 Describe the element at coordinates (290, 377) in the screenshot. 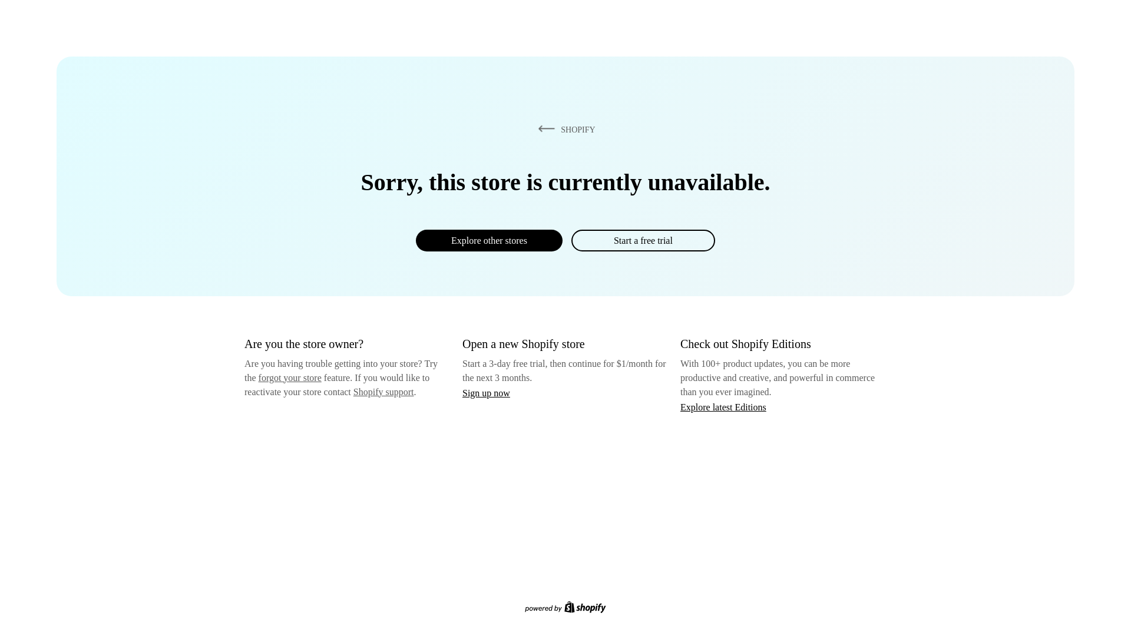

I see `forgot your store` at that location.